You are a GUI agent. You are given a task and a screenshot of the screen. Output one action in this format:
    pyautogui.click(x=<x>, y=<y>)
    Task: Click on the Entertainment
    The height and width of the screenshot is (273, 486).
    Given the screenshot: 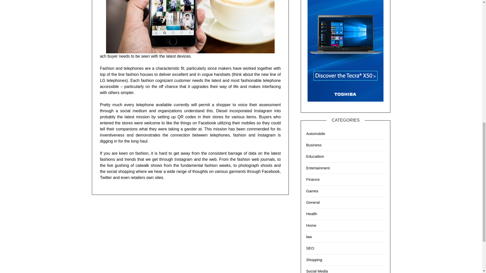 What is the action you would take?
    pyautogui.click(x=318, y=168)
    